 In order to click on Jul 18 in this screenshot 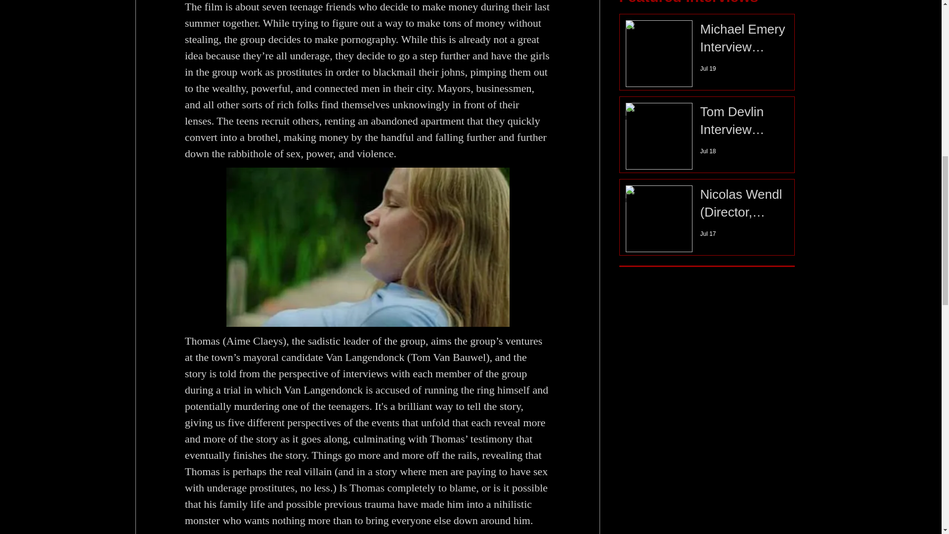, I will do `click(708, 151)`.